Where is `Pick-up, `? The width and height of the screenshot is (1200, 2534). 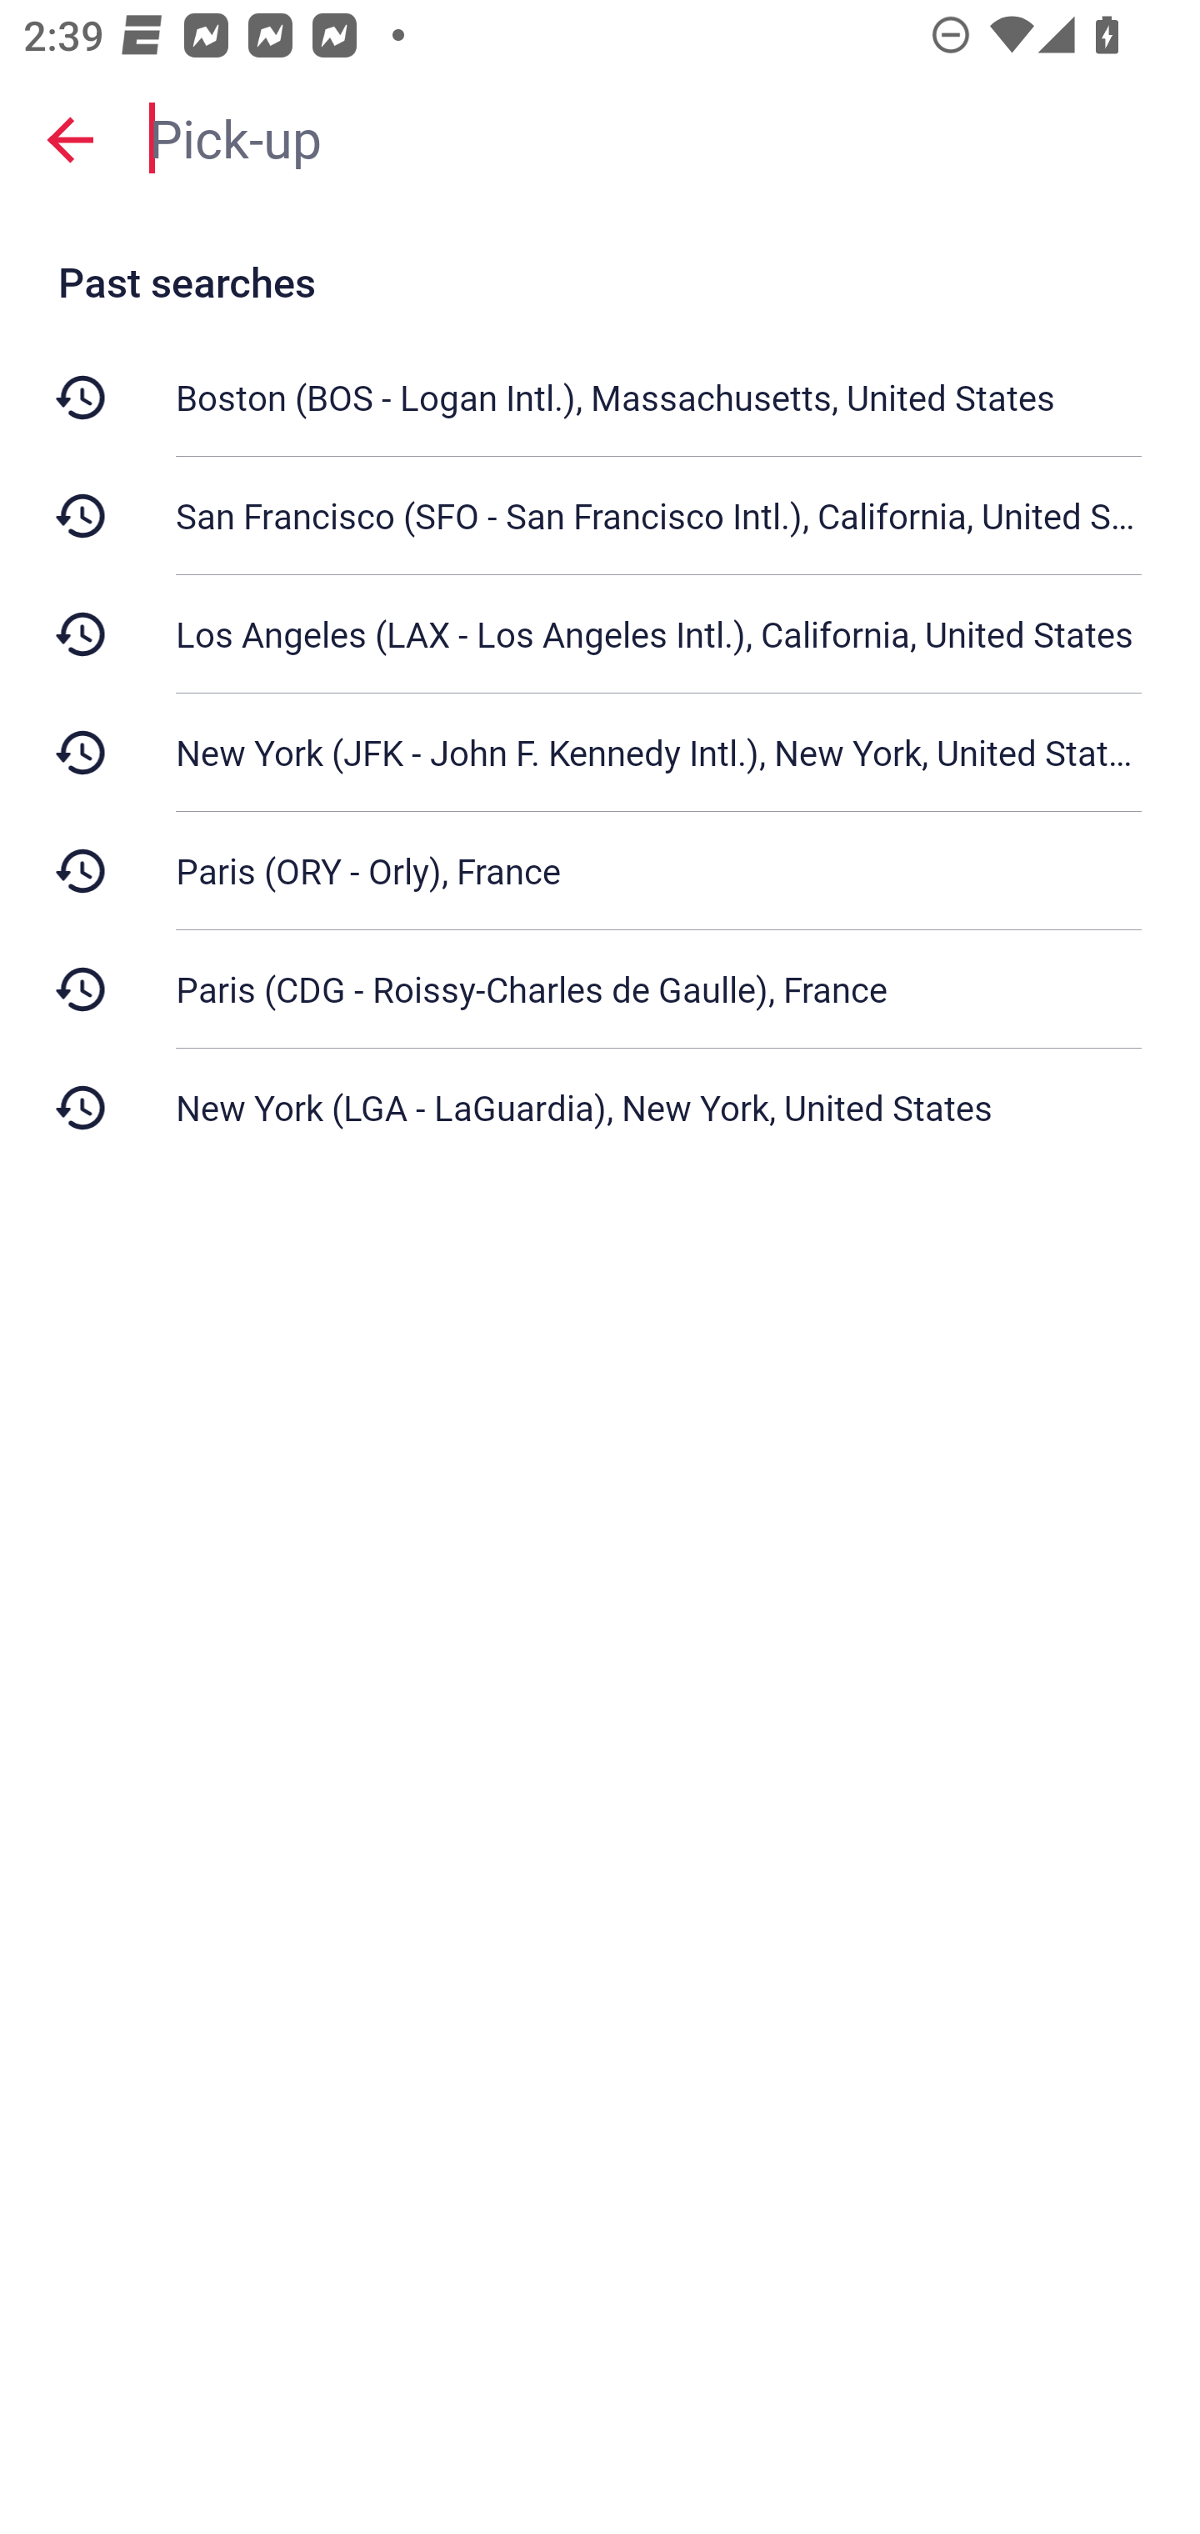
Pick-up,  is located at coordinates (658, 138).